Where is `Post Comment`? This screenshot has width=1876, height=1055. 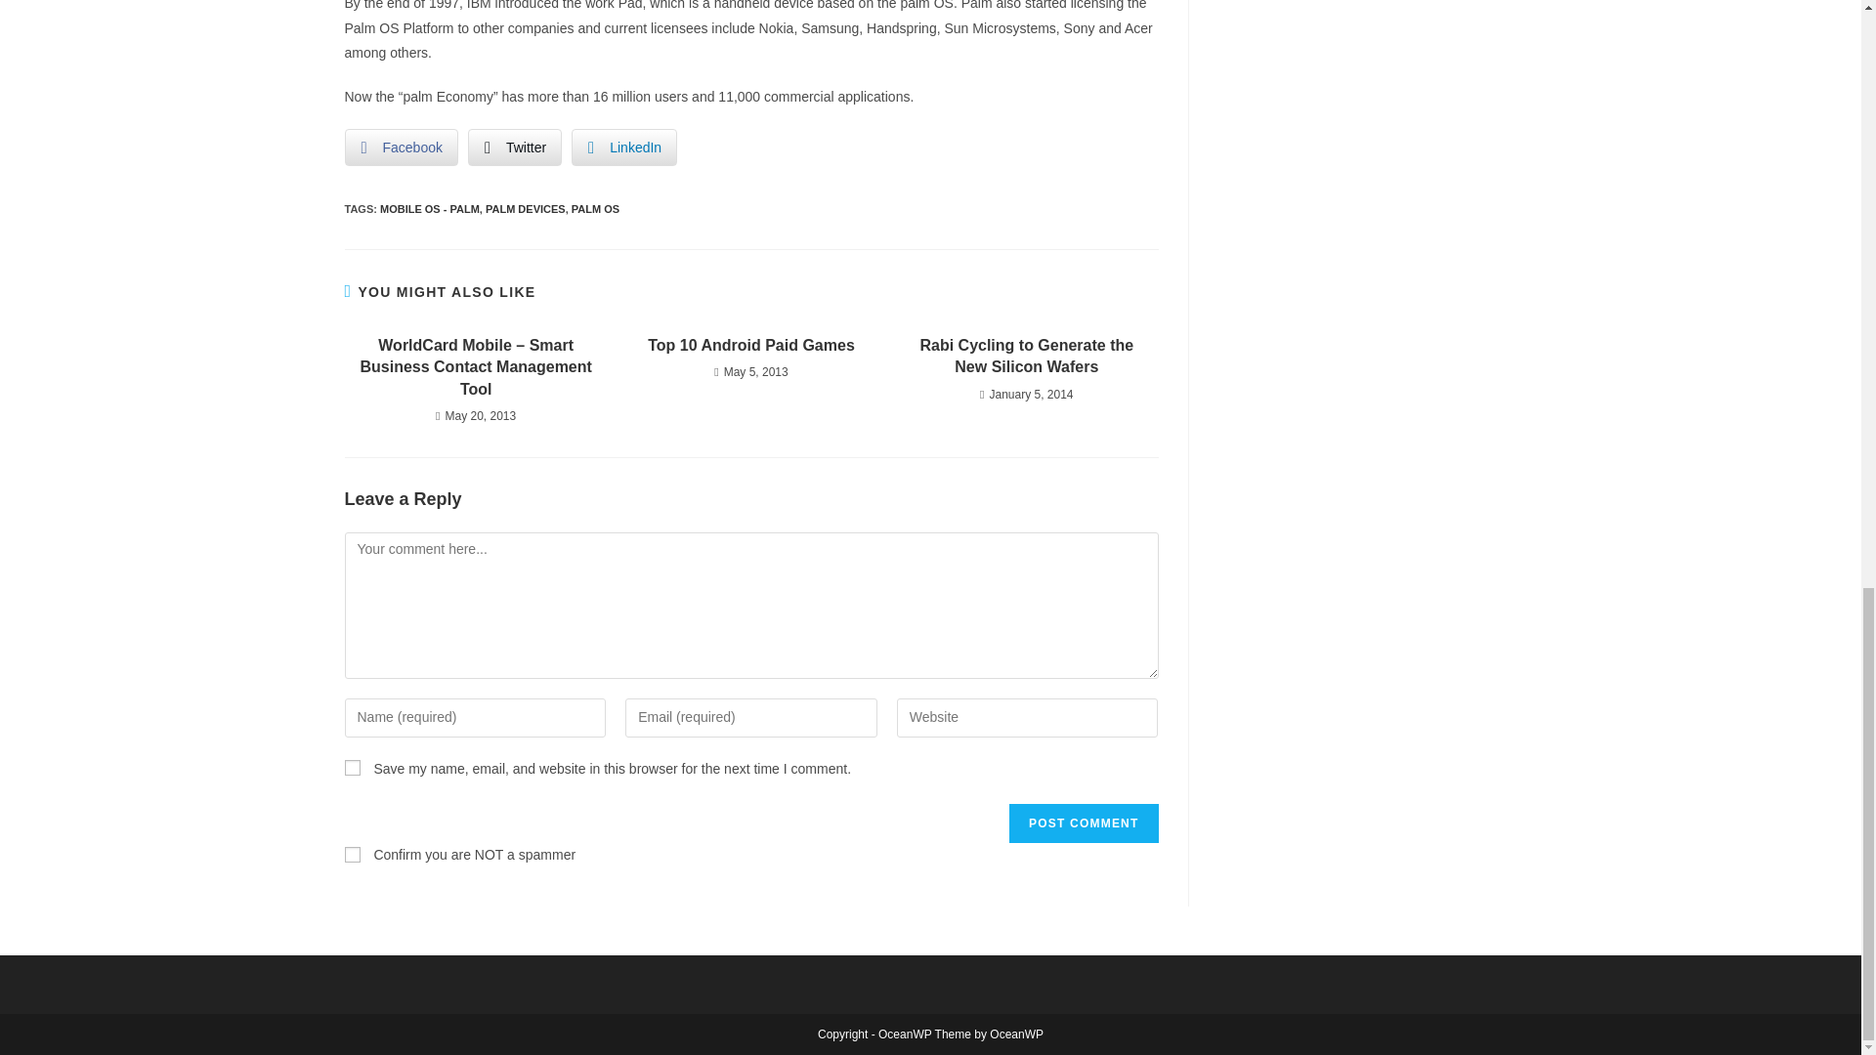 Post Comment is located at coordinates (1083, 823).